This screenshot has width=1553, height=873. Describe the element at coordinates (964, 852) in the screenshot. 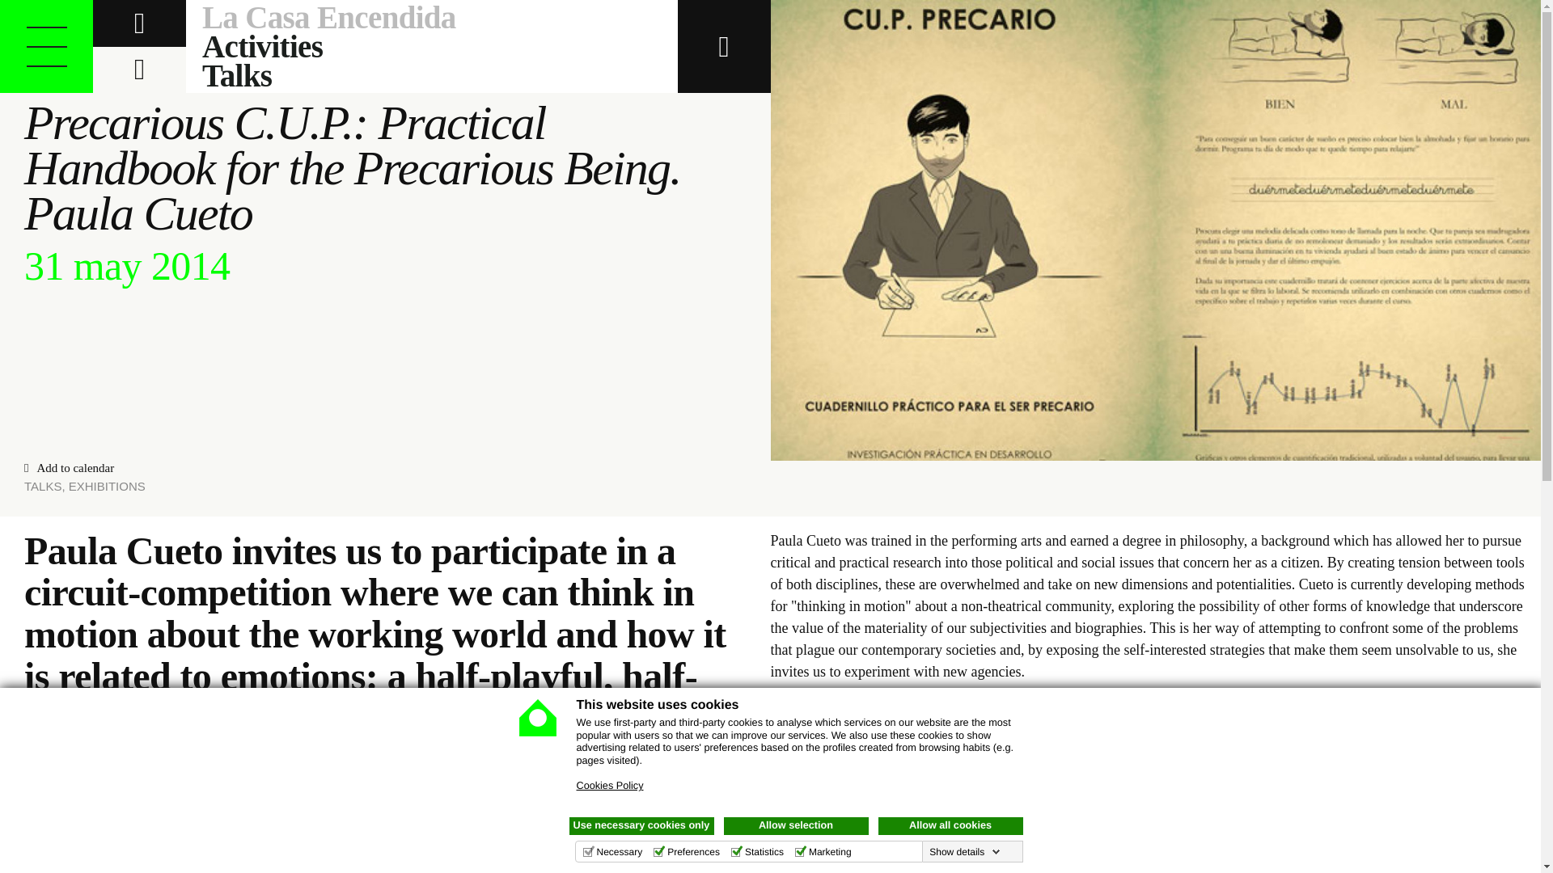

I see `Show details` at that location.